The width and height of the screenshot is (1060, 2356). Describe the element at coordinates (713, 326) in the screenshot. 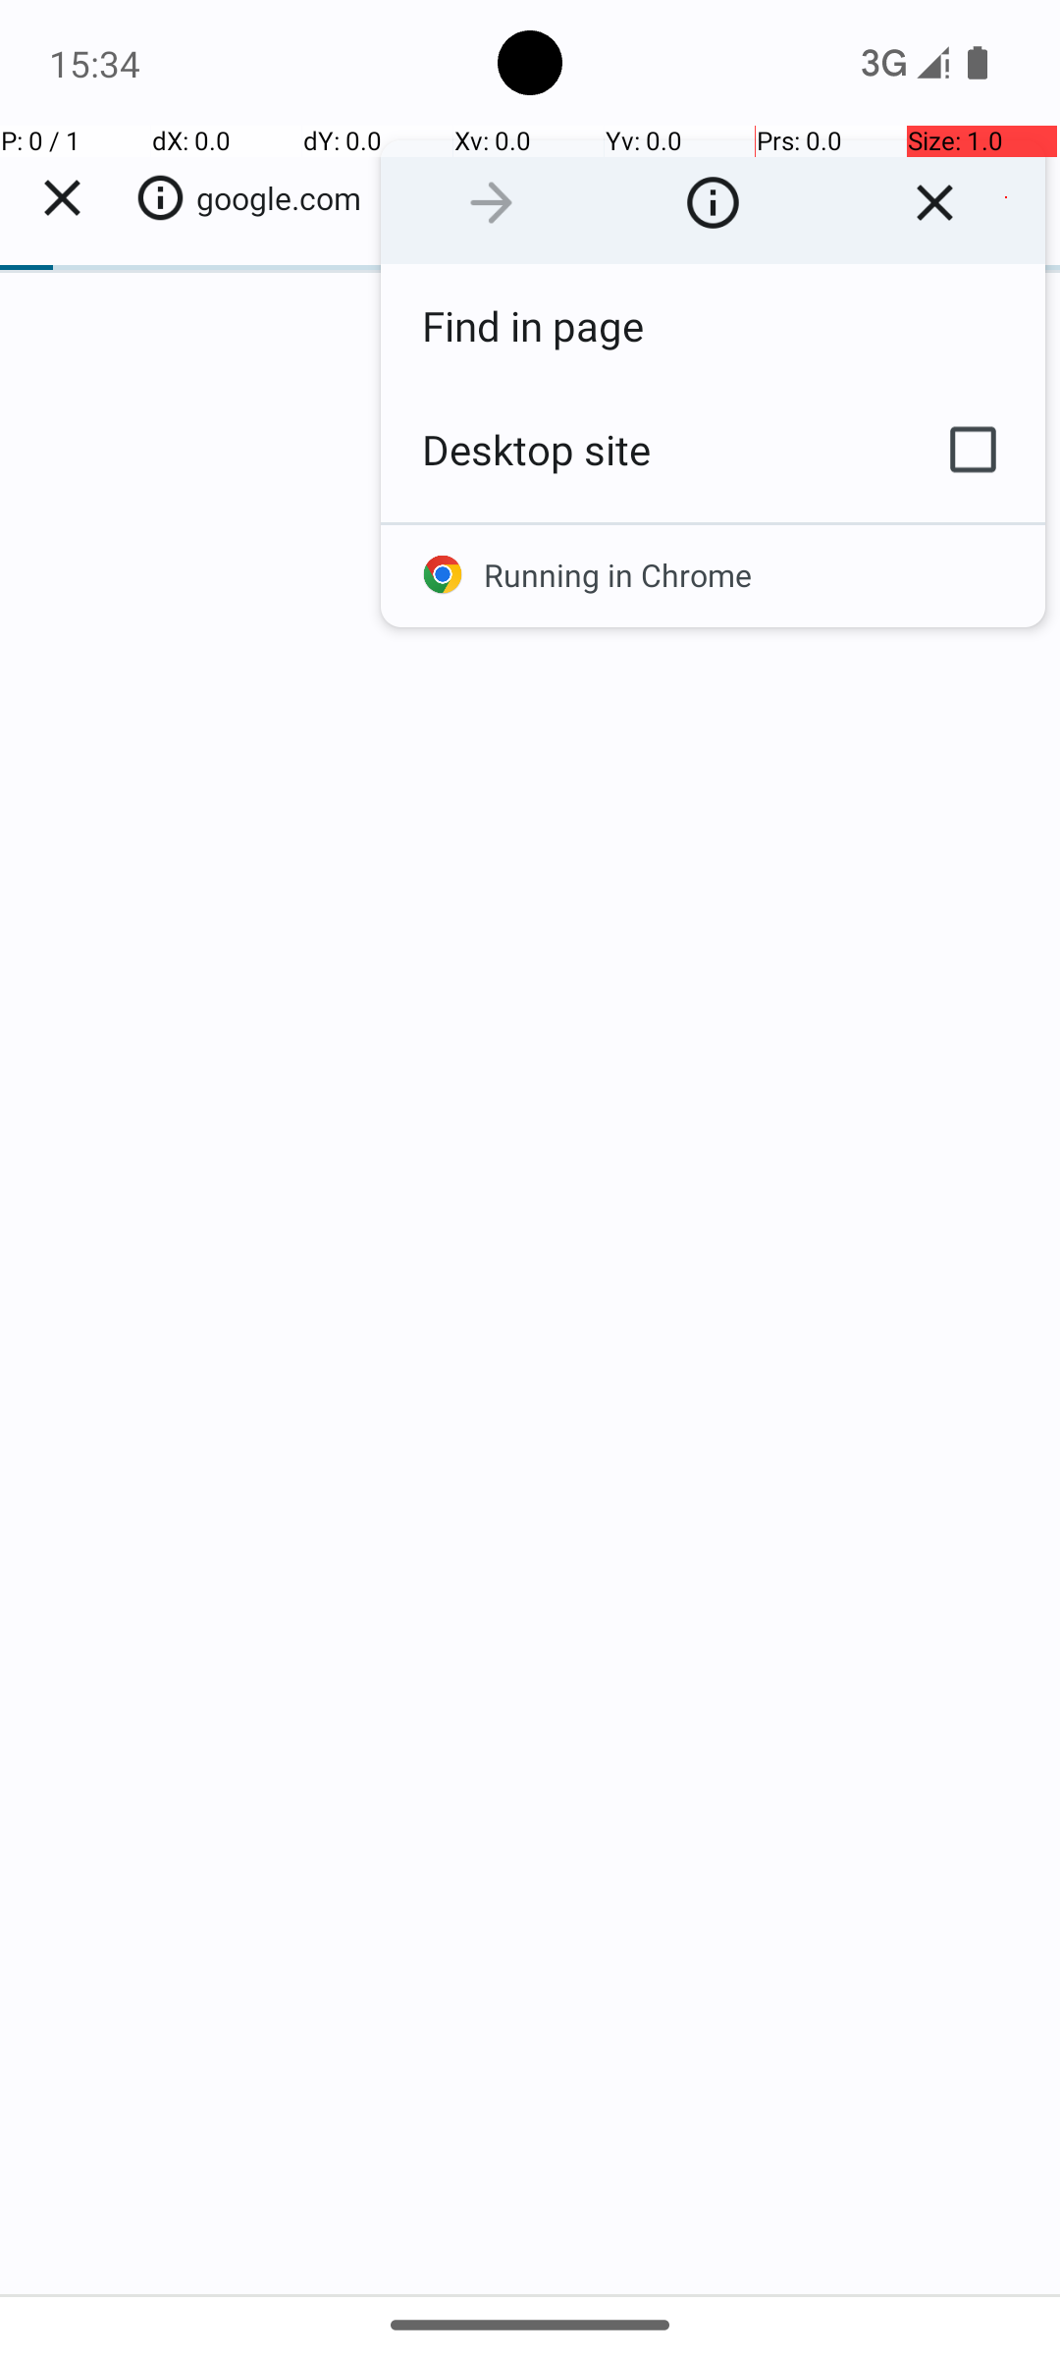

I see `Find in page` at that location.